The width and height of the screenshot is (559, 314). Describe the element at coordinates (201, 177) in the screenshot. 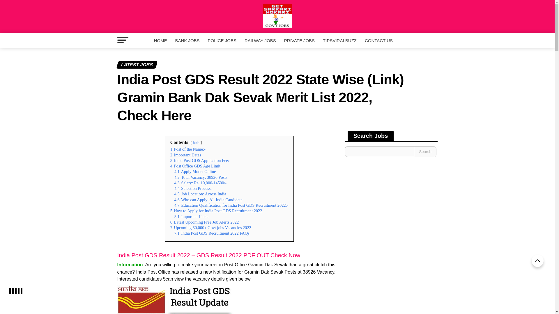

I see `4.2 Total Vacancy: 38926 Posts` at that location.